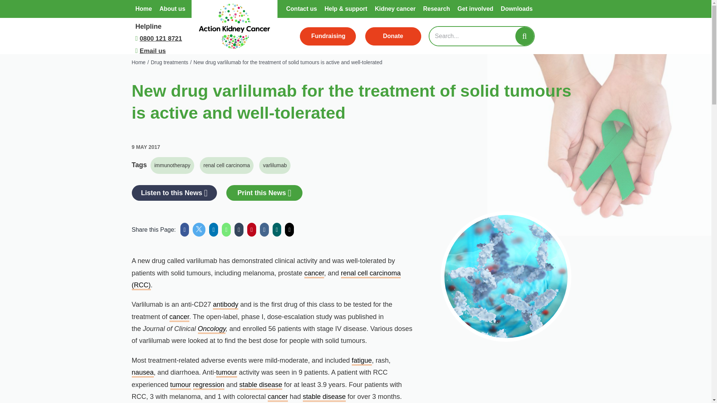 The image size is (717, 403). What do you see at coordinates (475, 9) in the screenshot?
I see `Get involved` at bounding box center [475, 9].